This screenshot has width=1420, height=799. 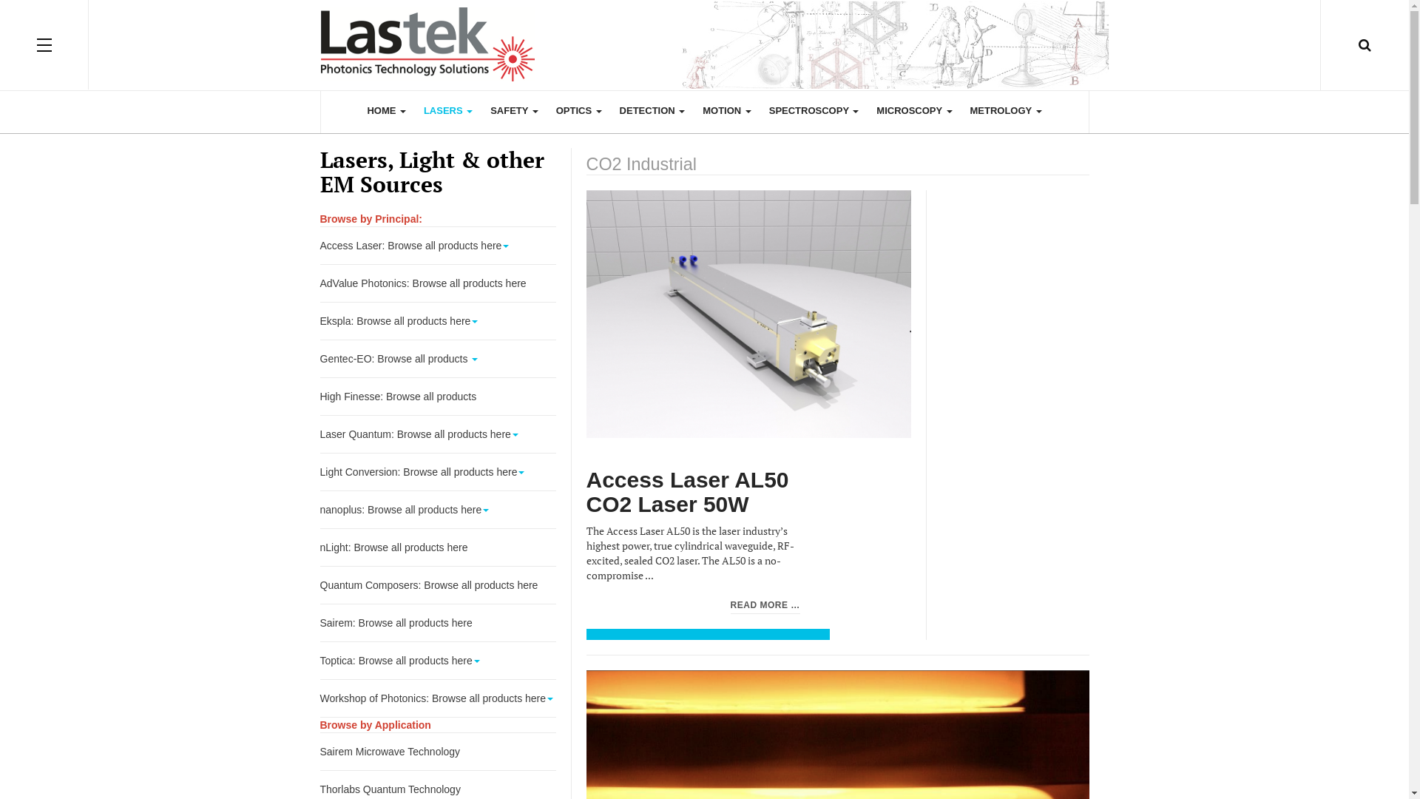 I want to click on MICROSCOPY, so click(x=914, y=111).